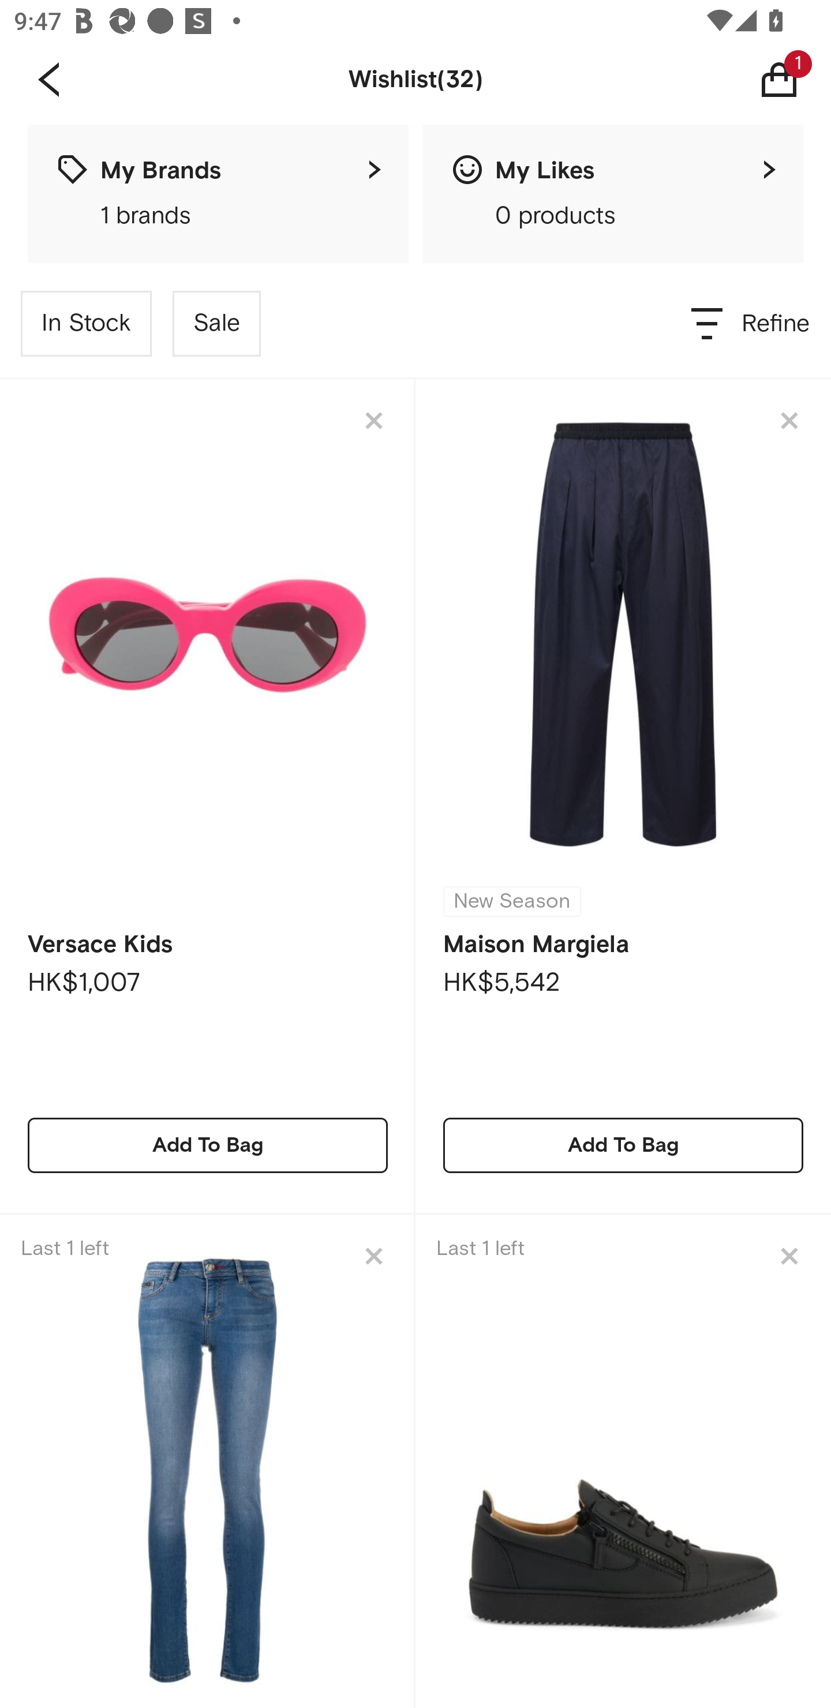 Image resolution: width=831 pixels, height=1708 pixels. Describe the element at coordinates (751, 323) in the screenshot. I see `Refine` at that location.